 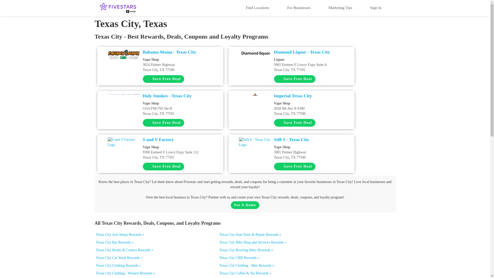 What do you see at coordinates (308, 52) in the screenshot?
I see `Diamond Liquor - Texas City` at bounding box center [308, 52].